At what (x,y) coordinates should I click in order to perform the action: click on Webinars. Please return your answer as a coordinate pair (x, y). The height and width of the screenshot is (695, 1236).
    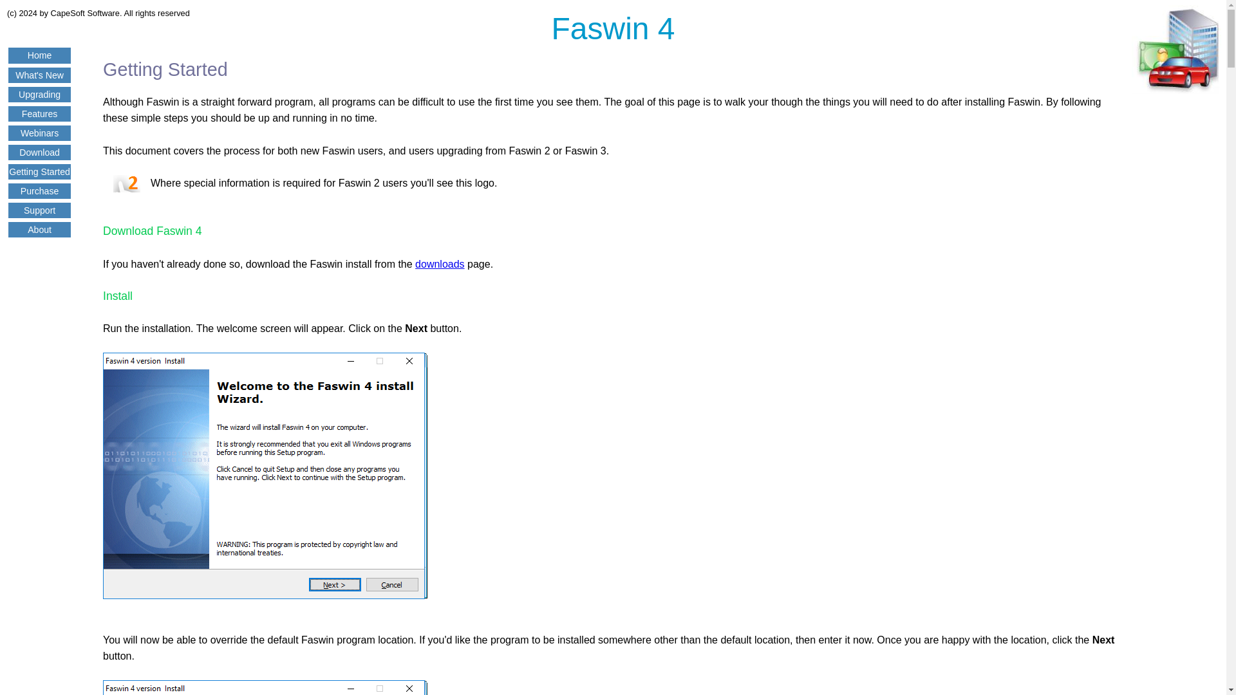
    Looking at the image, I should click on (39, 133).